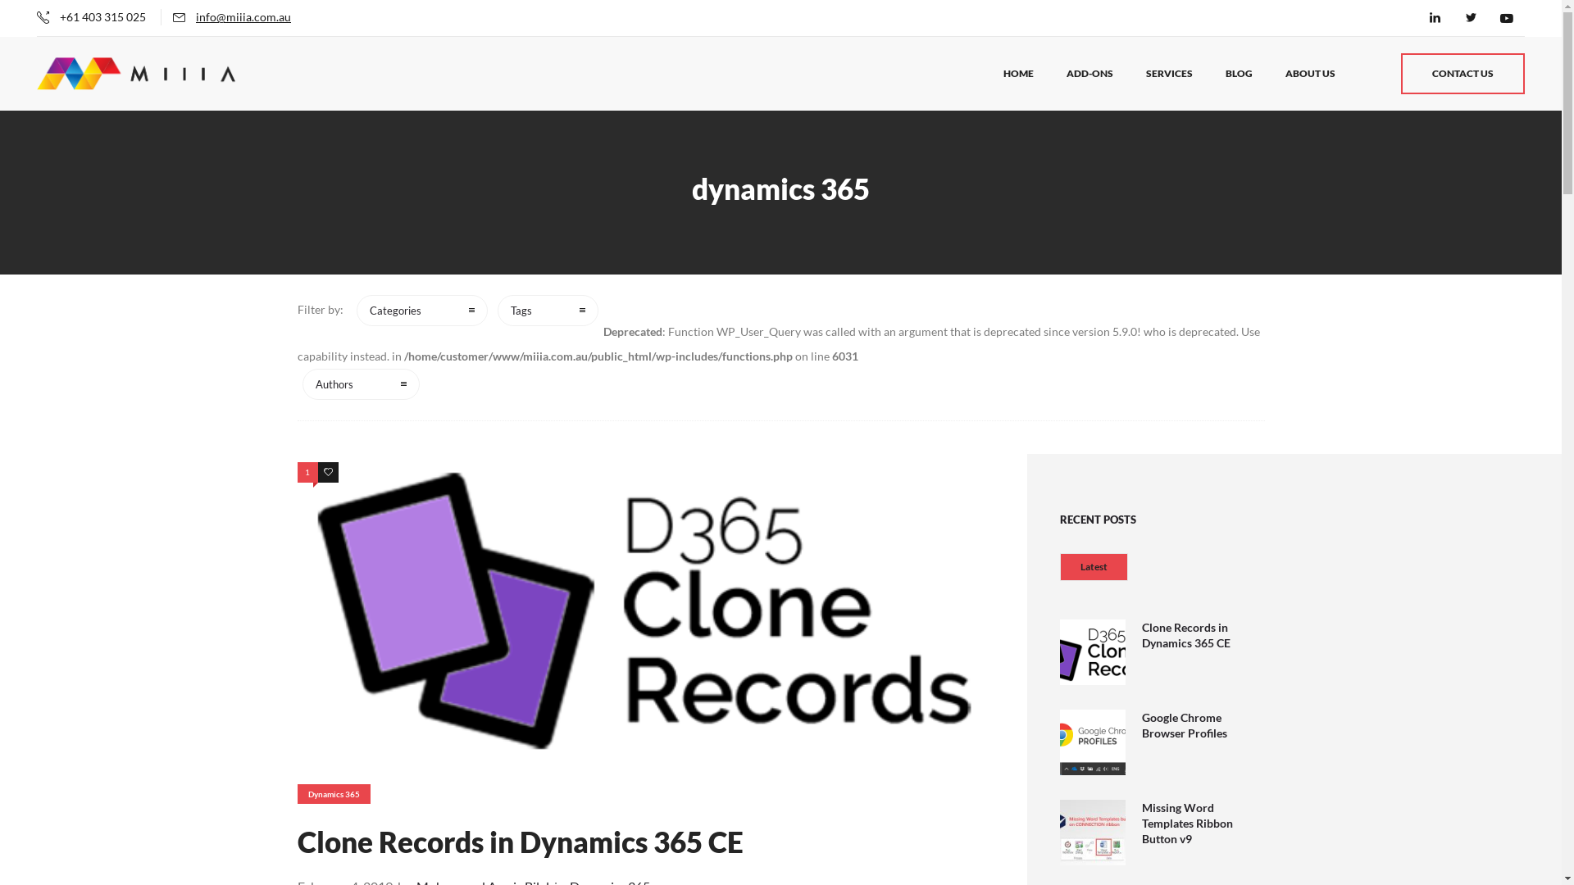 This screenshot has height=885, width=1574. Describe the element at coordinates (1240, 74) in the screenshot. I see `BLOG` at that location.